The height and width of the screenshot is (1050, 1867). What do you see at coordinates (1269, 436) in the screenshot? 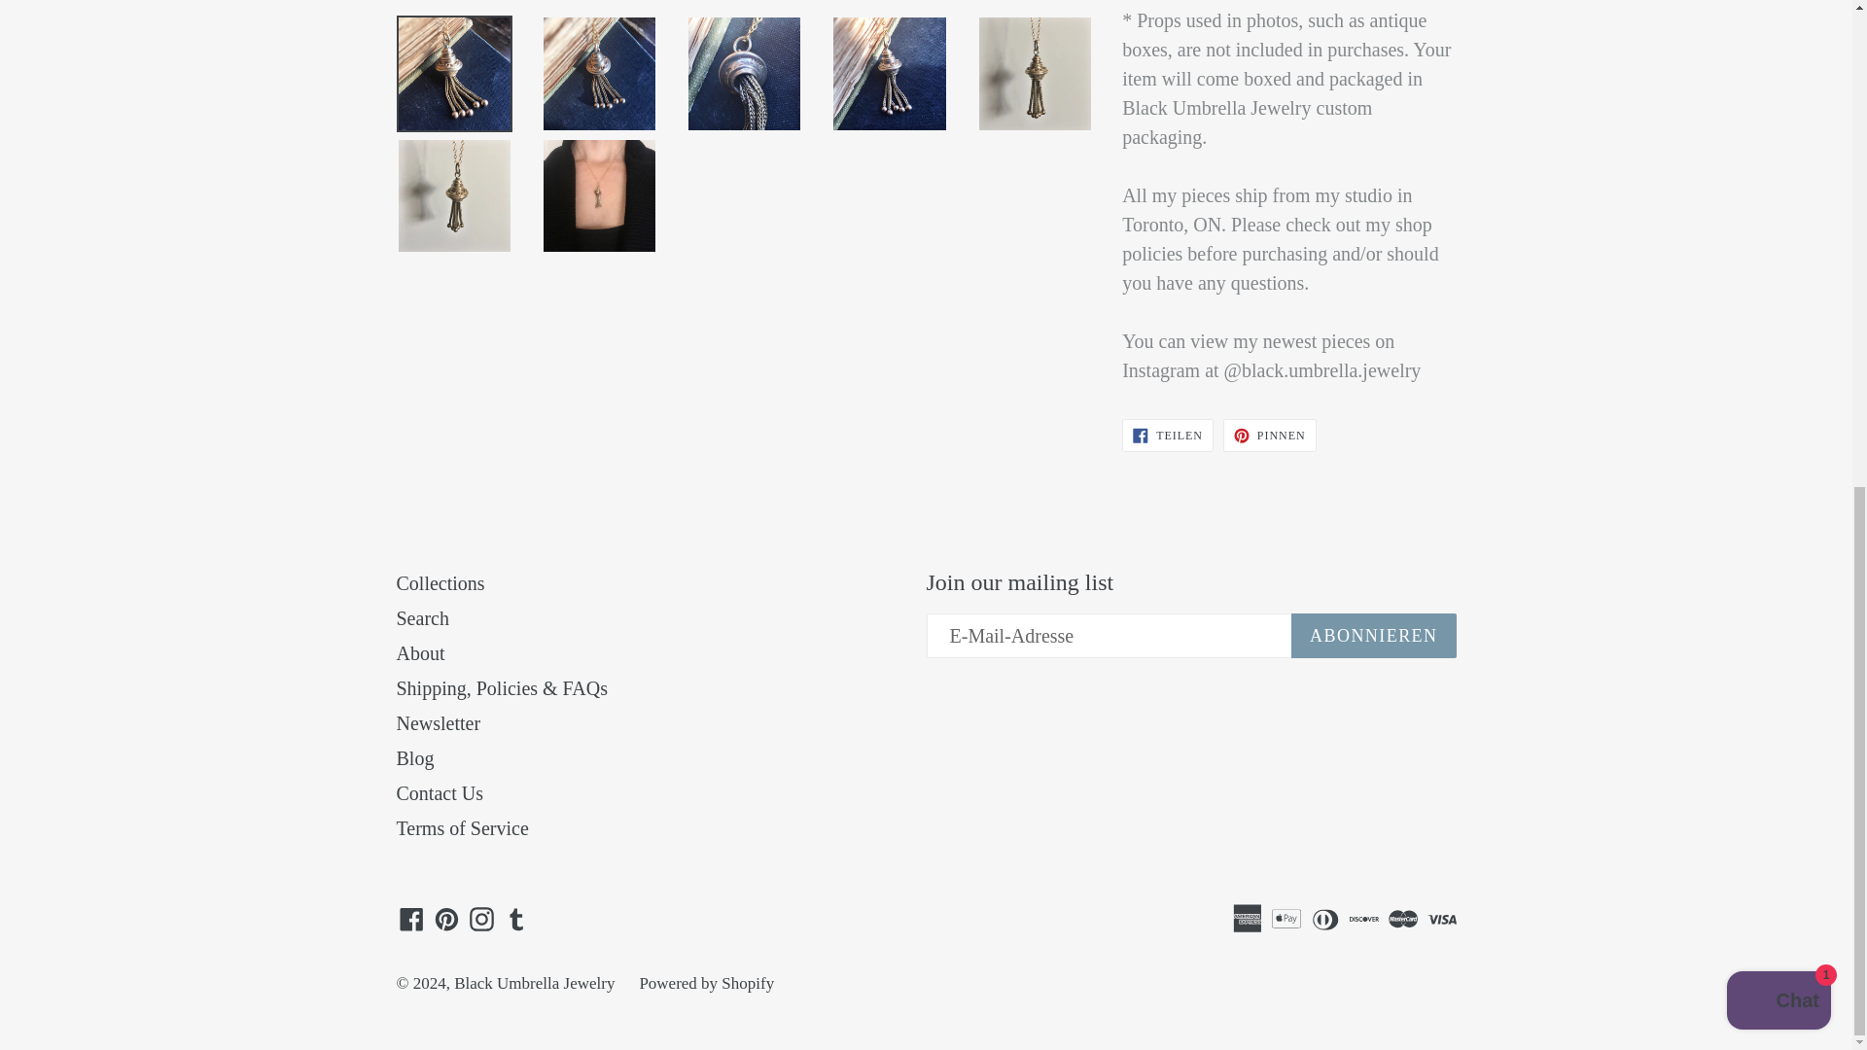
I see `Auf Pinterest pinnen` at bounding box center [1269, 436].